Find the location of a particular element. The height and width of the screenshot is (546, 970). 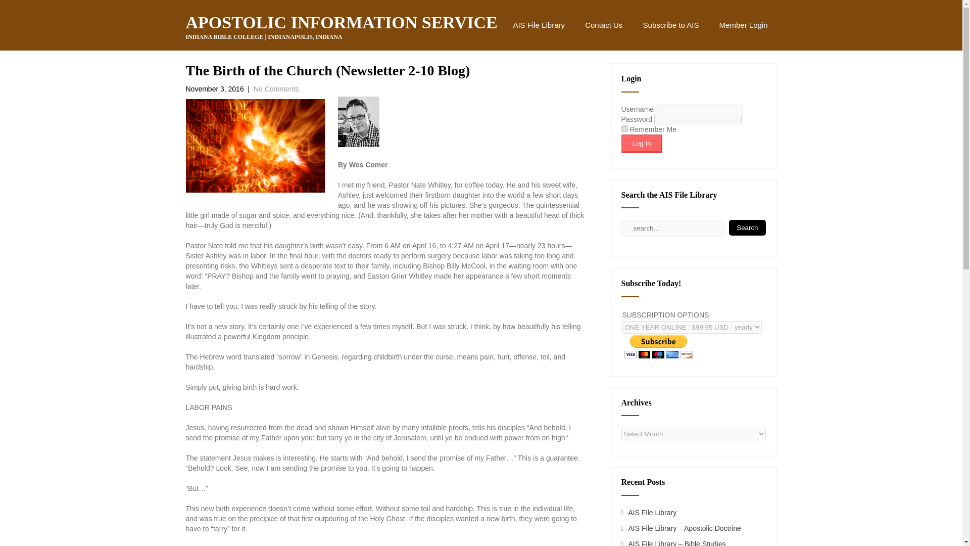

No Comments is located at coordinates (276, 89).